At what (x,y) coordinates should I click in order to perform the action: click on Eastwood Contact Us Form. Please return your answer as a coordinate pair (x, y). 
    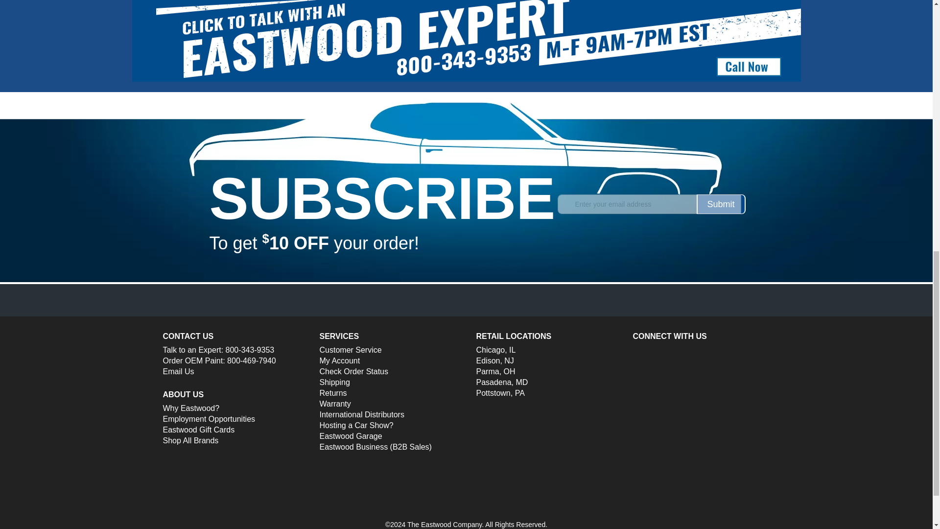
    Looking at the image, I should click on (178, 371).